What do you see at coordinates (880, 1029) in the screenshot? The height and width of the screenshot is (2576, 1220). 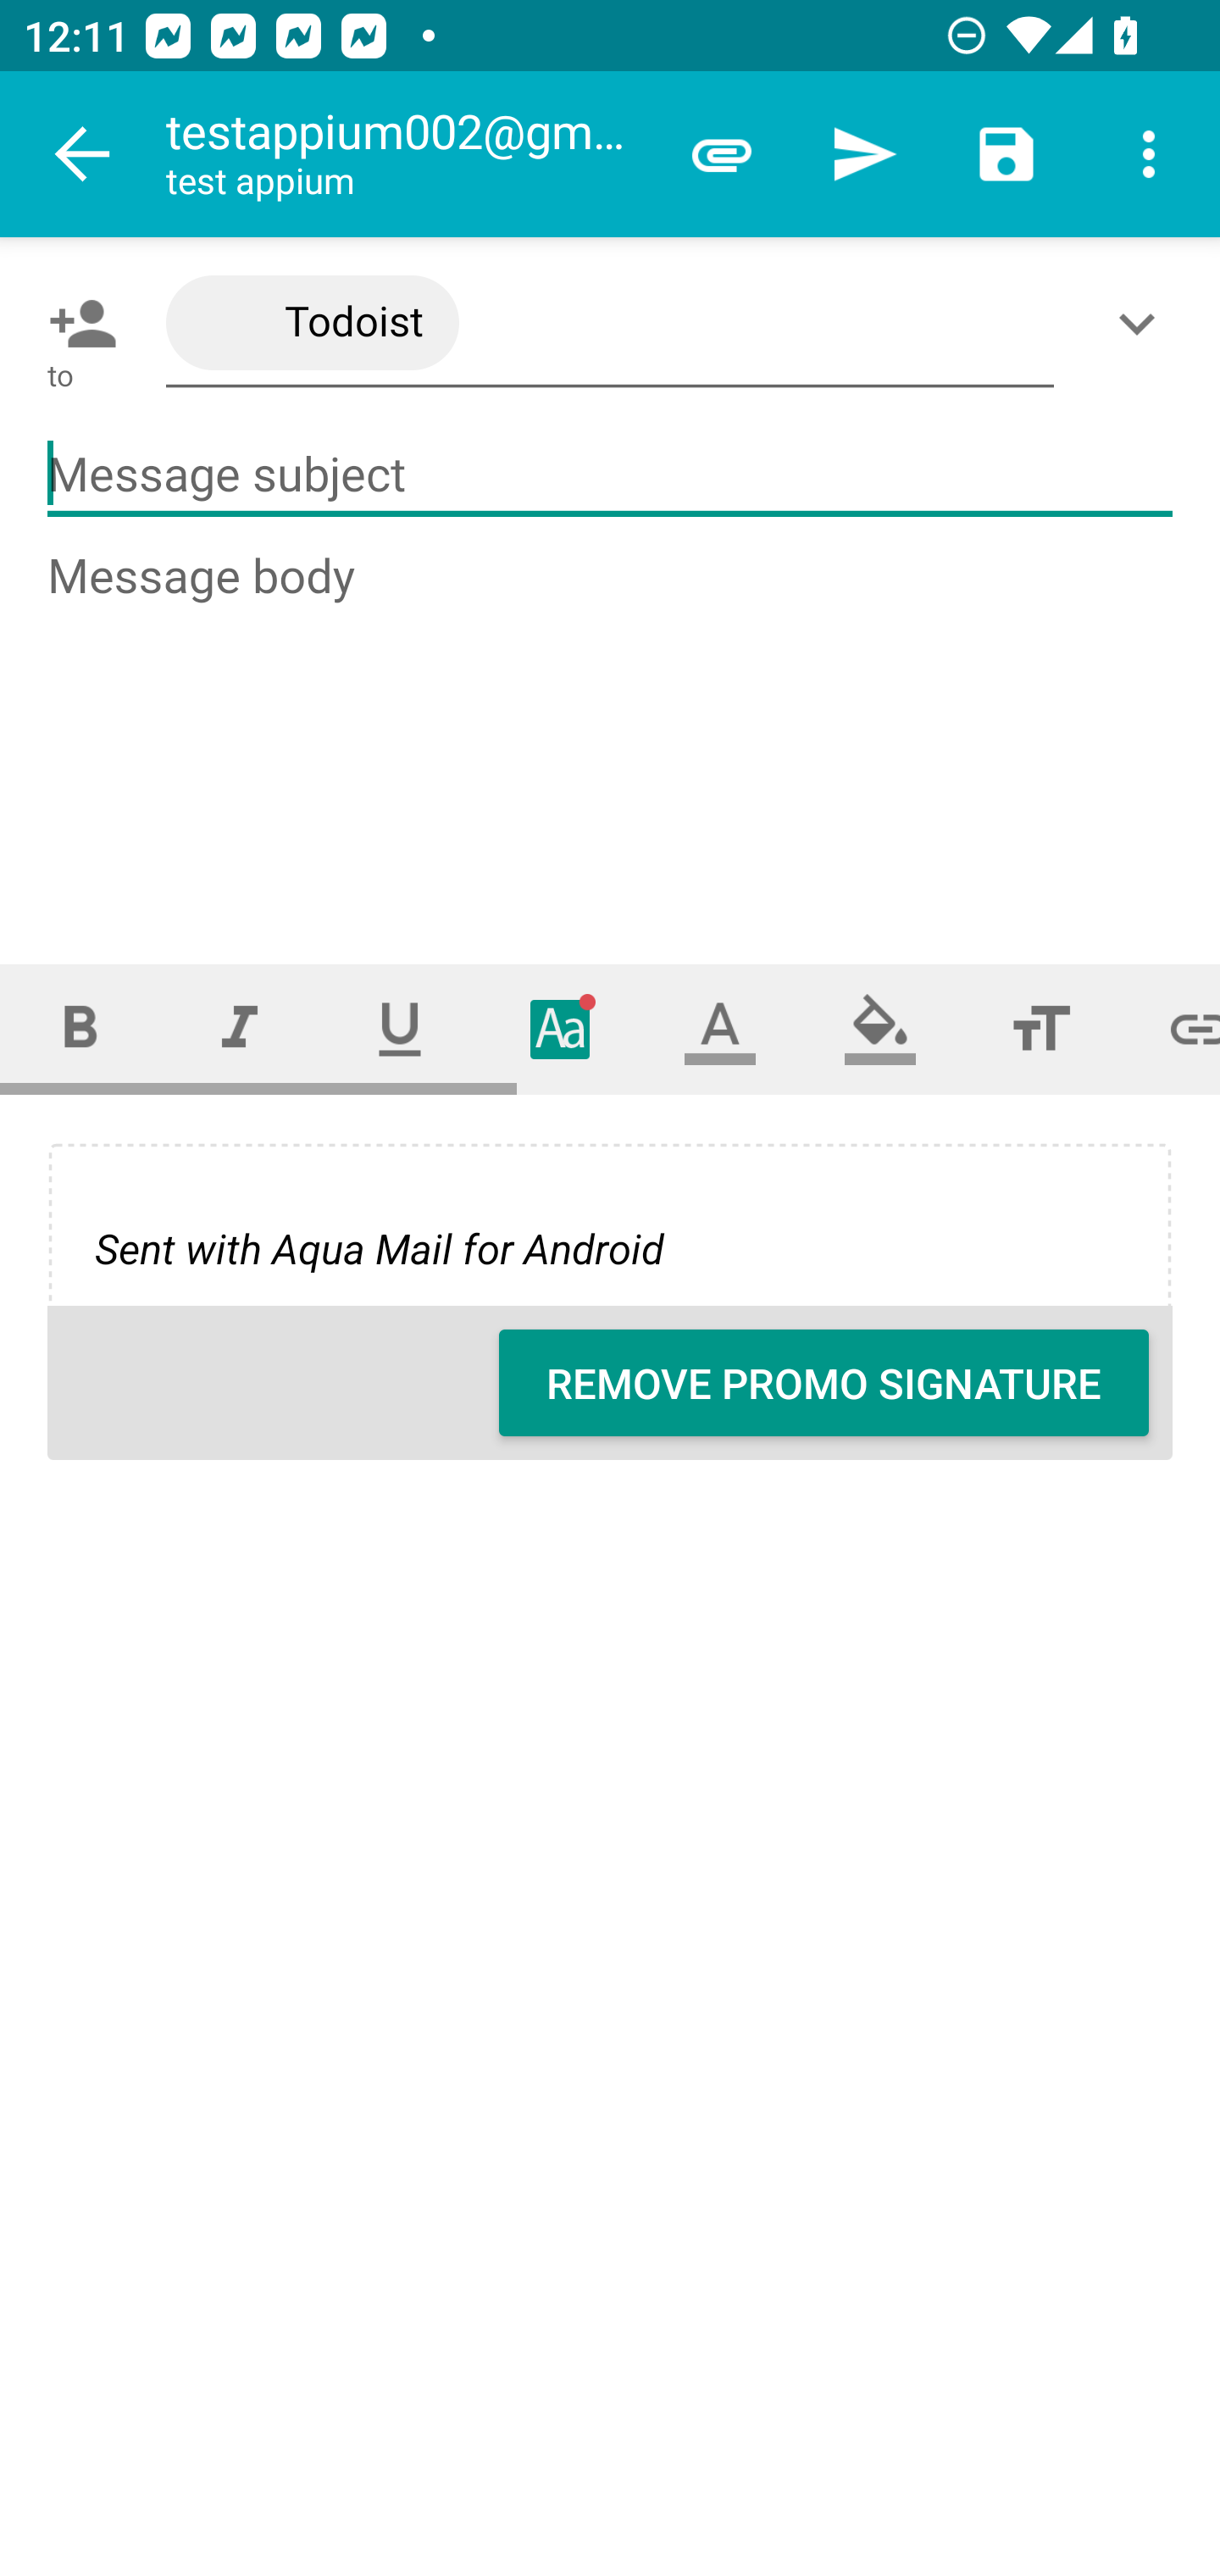 I see `Fill color` at bounding box center [880, 1029].